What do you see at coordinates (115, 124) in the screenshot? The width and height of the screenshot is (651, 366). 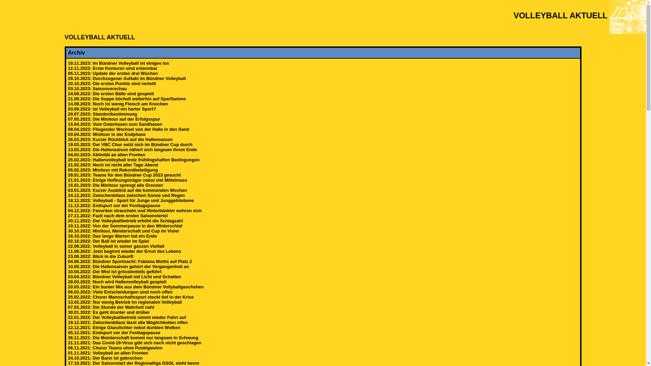 I see `15.04.2023: Vom Osterhasen zum Sandhasen` at bounding box center [115, 124].